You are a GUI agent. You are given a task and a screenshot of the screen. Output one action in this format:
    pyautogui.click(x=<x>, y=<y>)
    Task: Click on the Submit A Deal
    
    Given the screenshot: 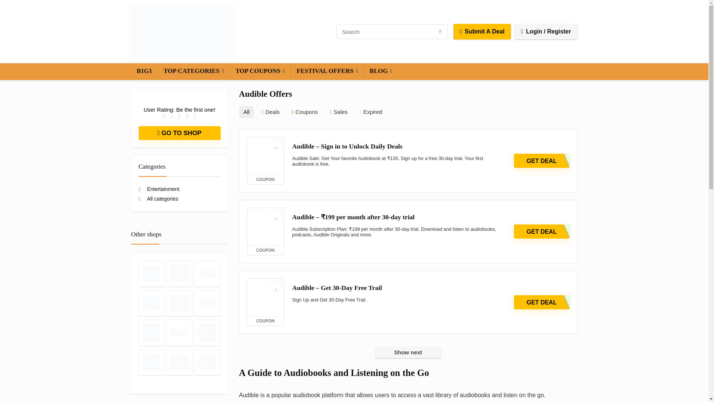 What is the action you would take?
    pyautogui.click(x=482, y=31)
    